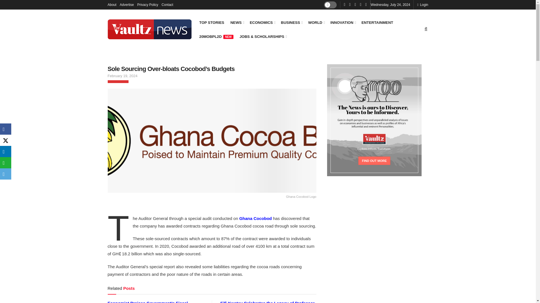  What do you see at coordinates (112, 4) in the screenshot?
I see `About` at bounding box center [112, 4].